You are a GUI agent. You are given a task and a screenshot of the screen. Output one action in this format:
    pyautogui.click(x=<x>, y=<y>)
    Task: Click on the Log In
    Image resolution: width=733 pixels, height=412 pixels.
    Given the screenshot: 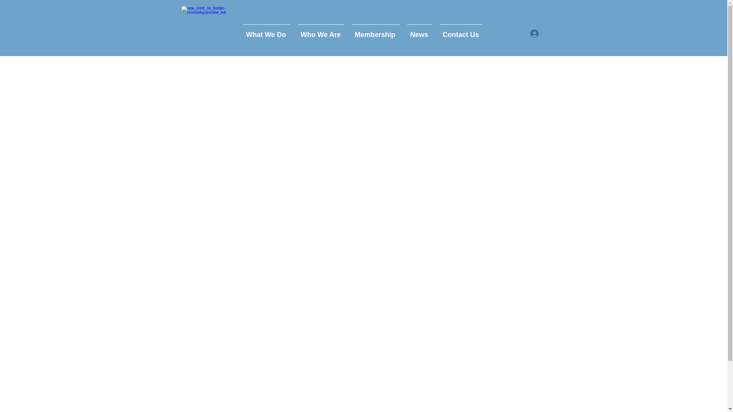 What is the action you would take?
    pyautogui.click(x=524, y=33)
    